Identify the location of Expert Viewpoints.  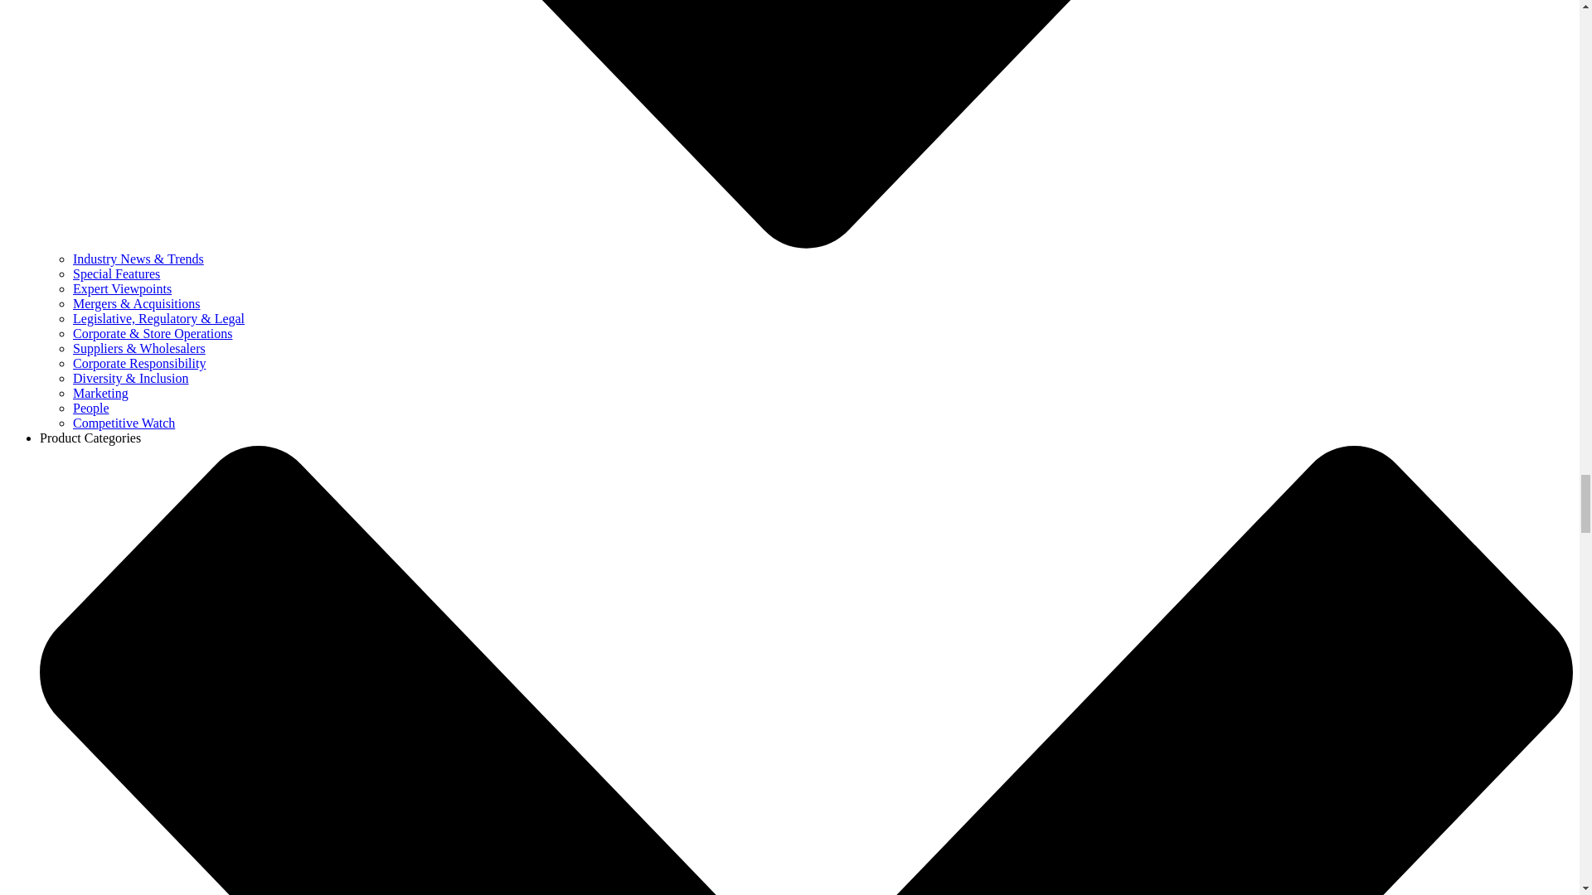
(123, 288).